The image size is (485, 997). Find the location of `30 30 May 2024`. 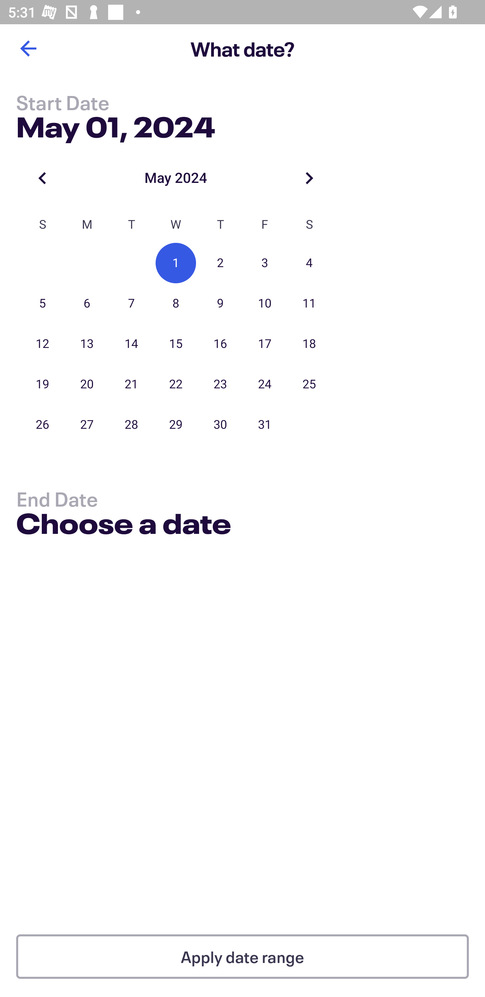

30 30 May 2024 is located at coordinates (220, 424).